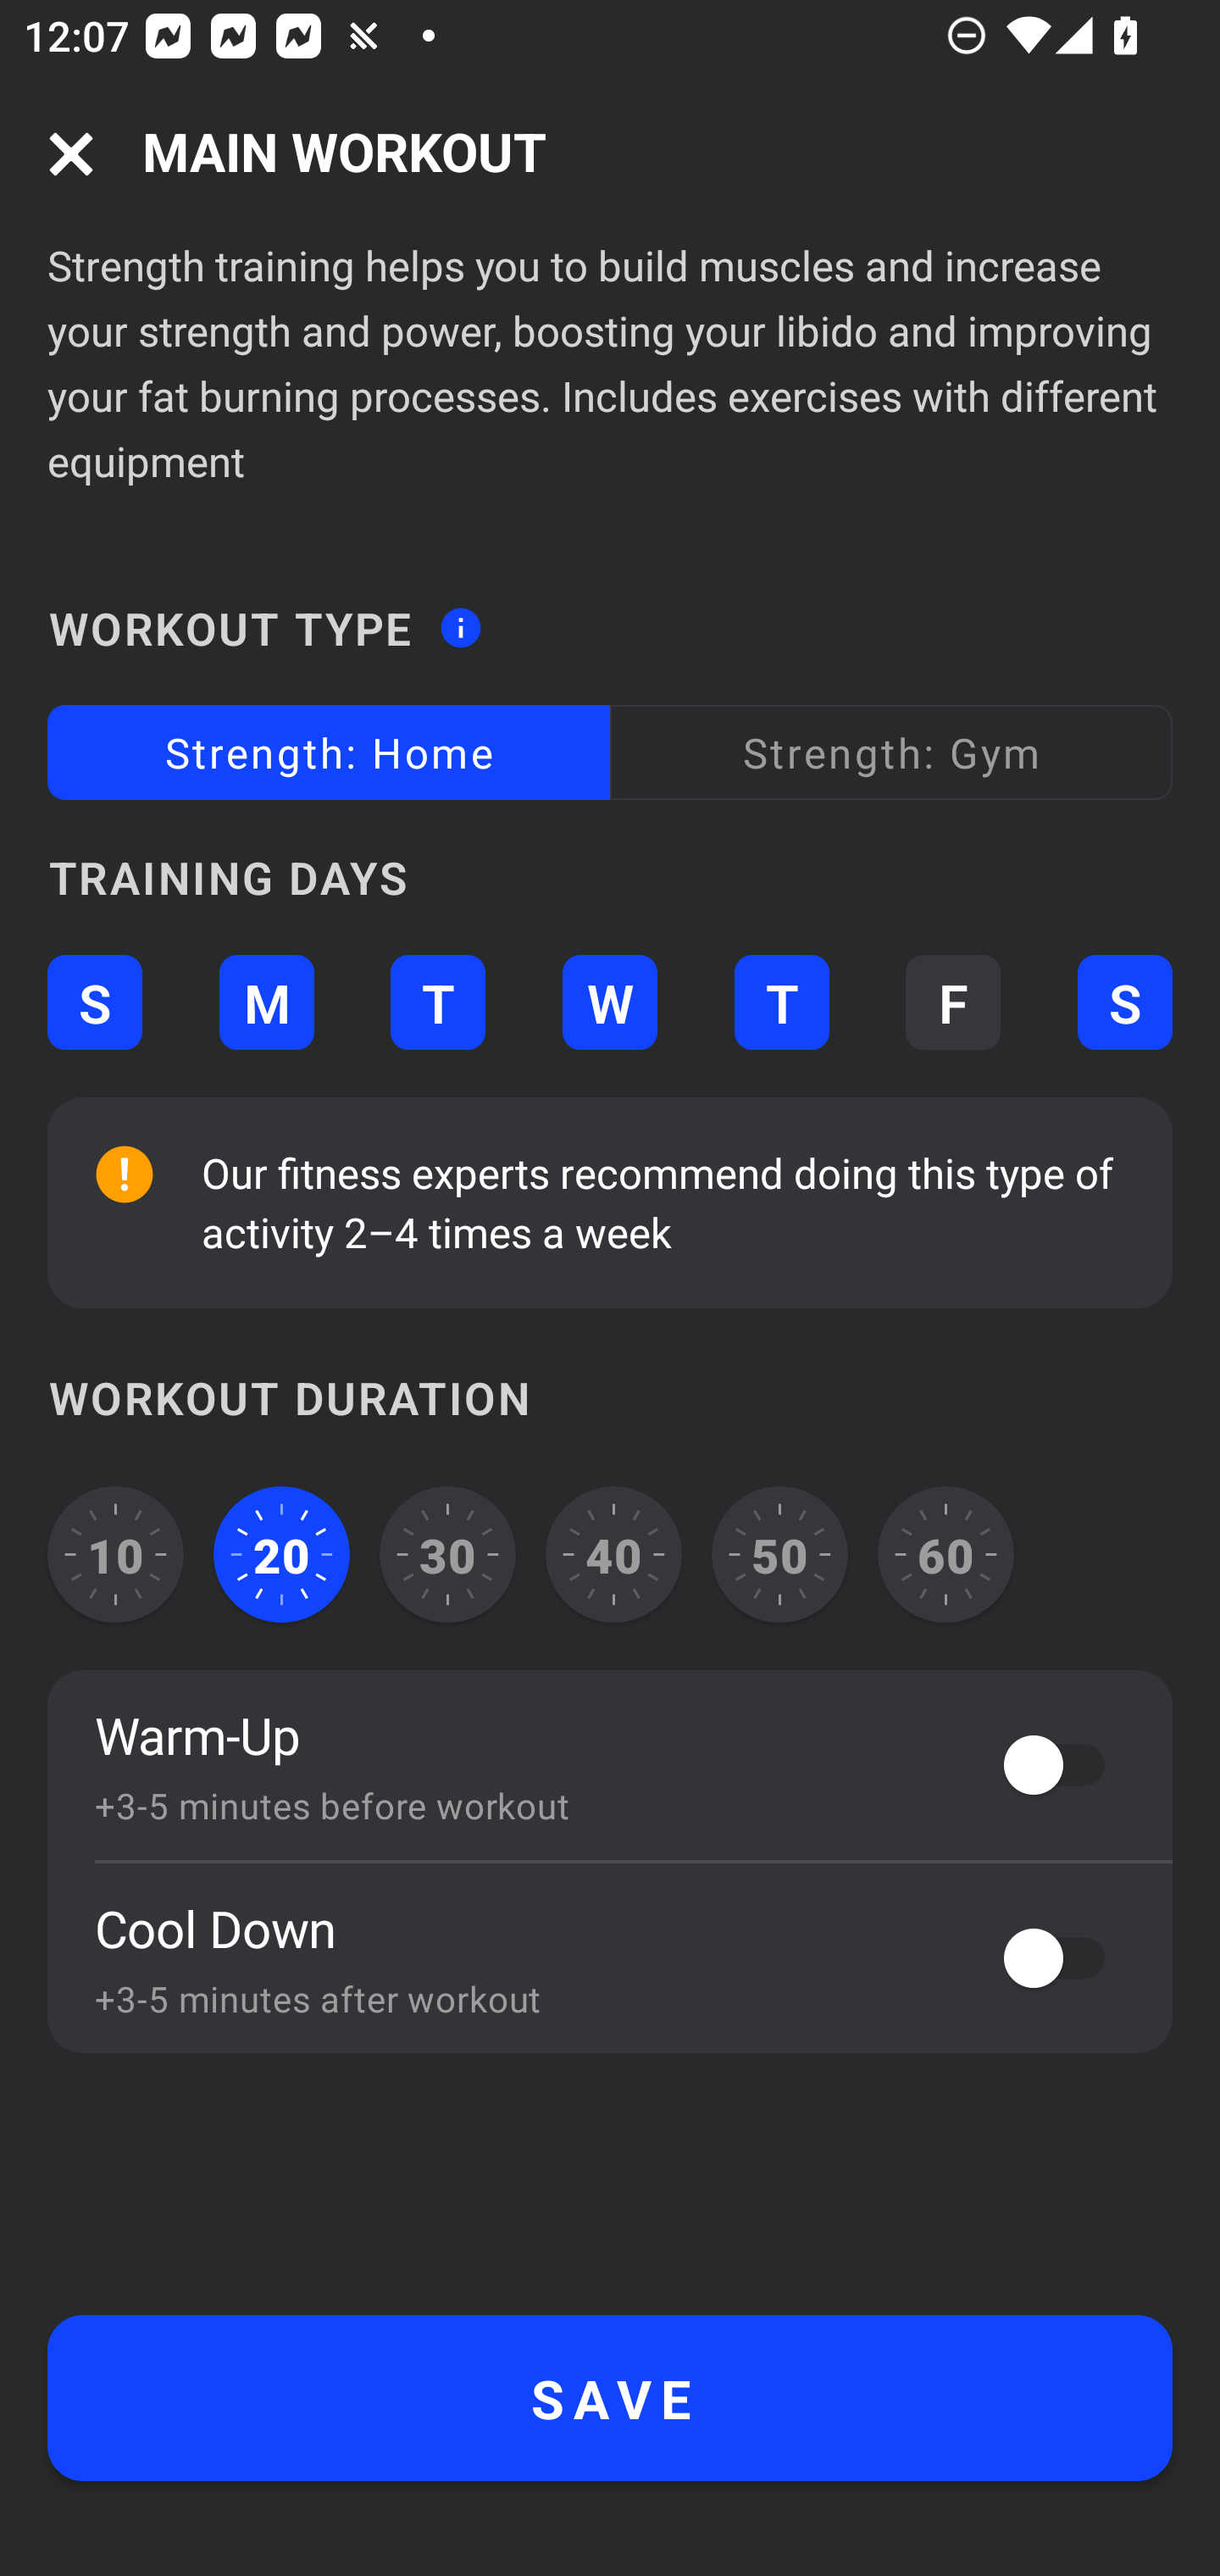 The height and width of the screenshot is (2576, 1220). What do you see at coordinates (945, 1554) in the screenshot?
I see `60` at bounding box center [945, 1554].